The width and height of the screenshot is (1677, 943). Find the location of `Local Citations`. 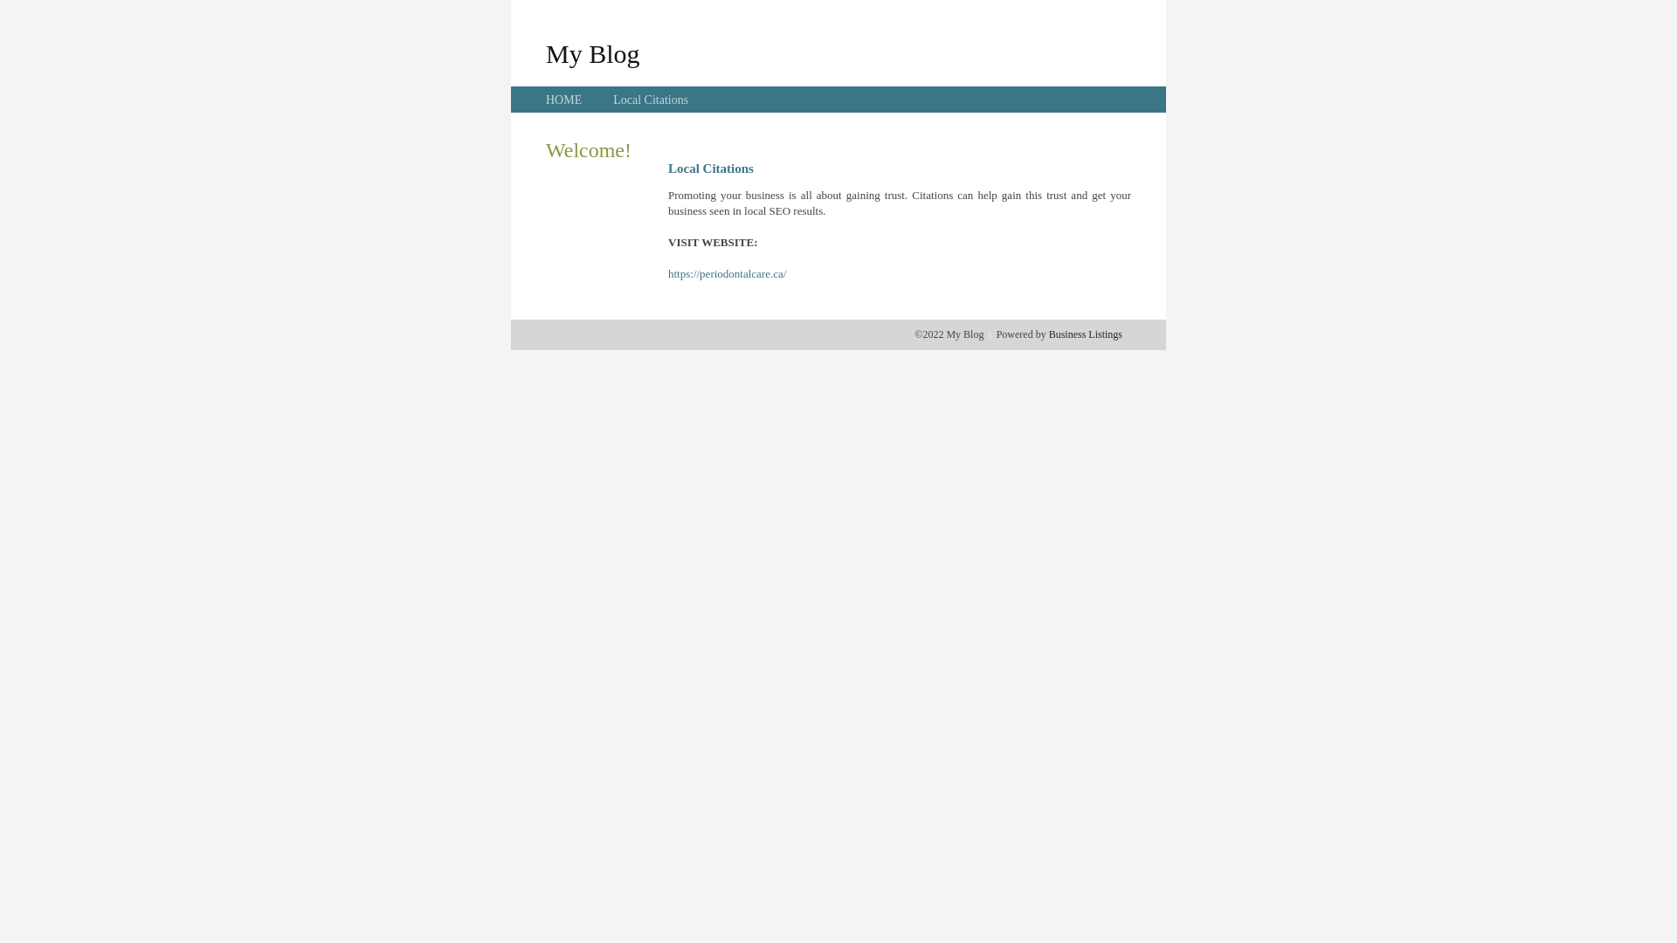

Local Citations is located at coordinates (651, 100).